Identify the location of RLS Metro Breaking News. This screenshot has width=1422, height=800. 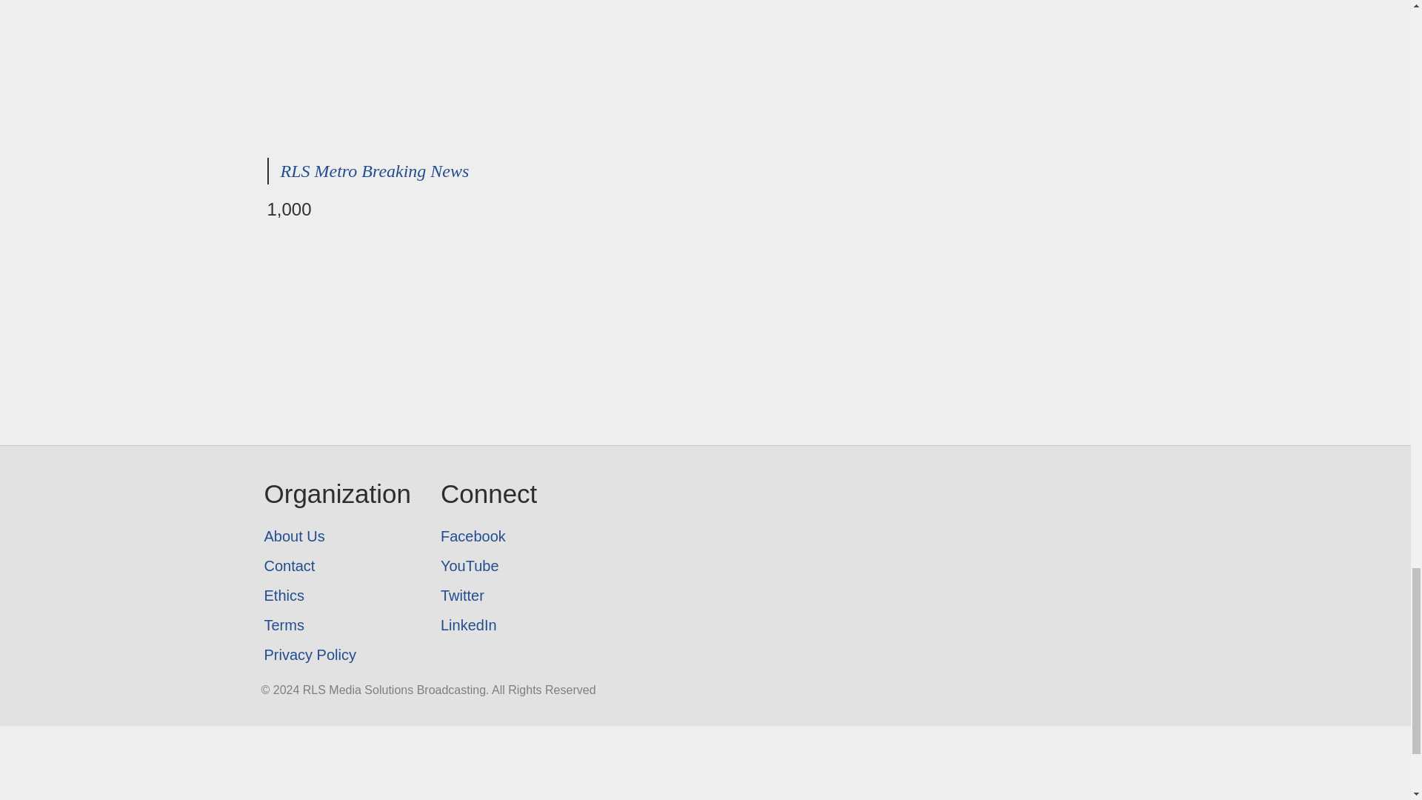
(375, 171).